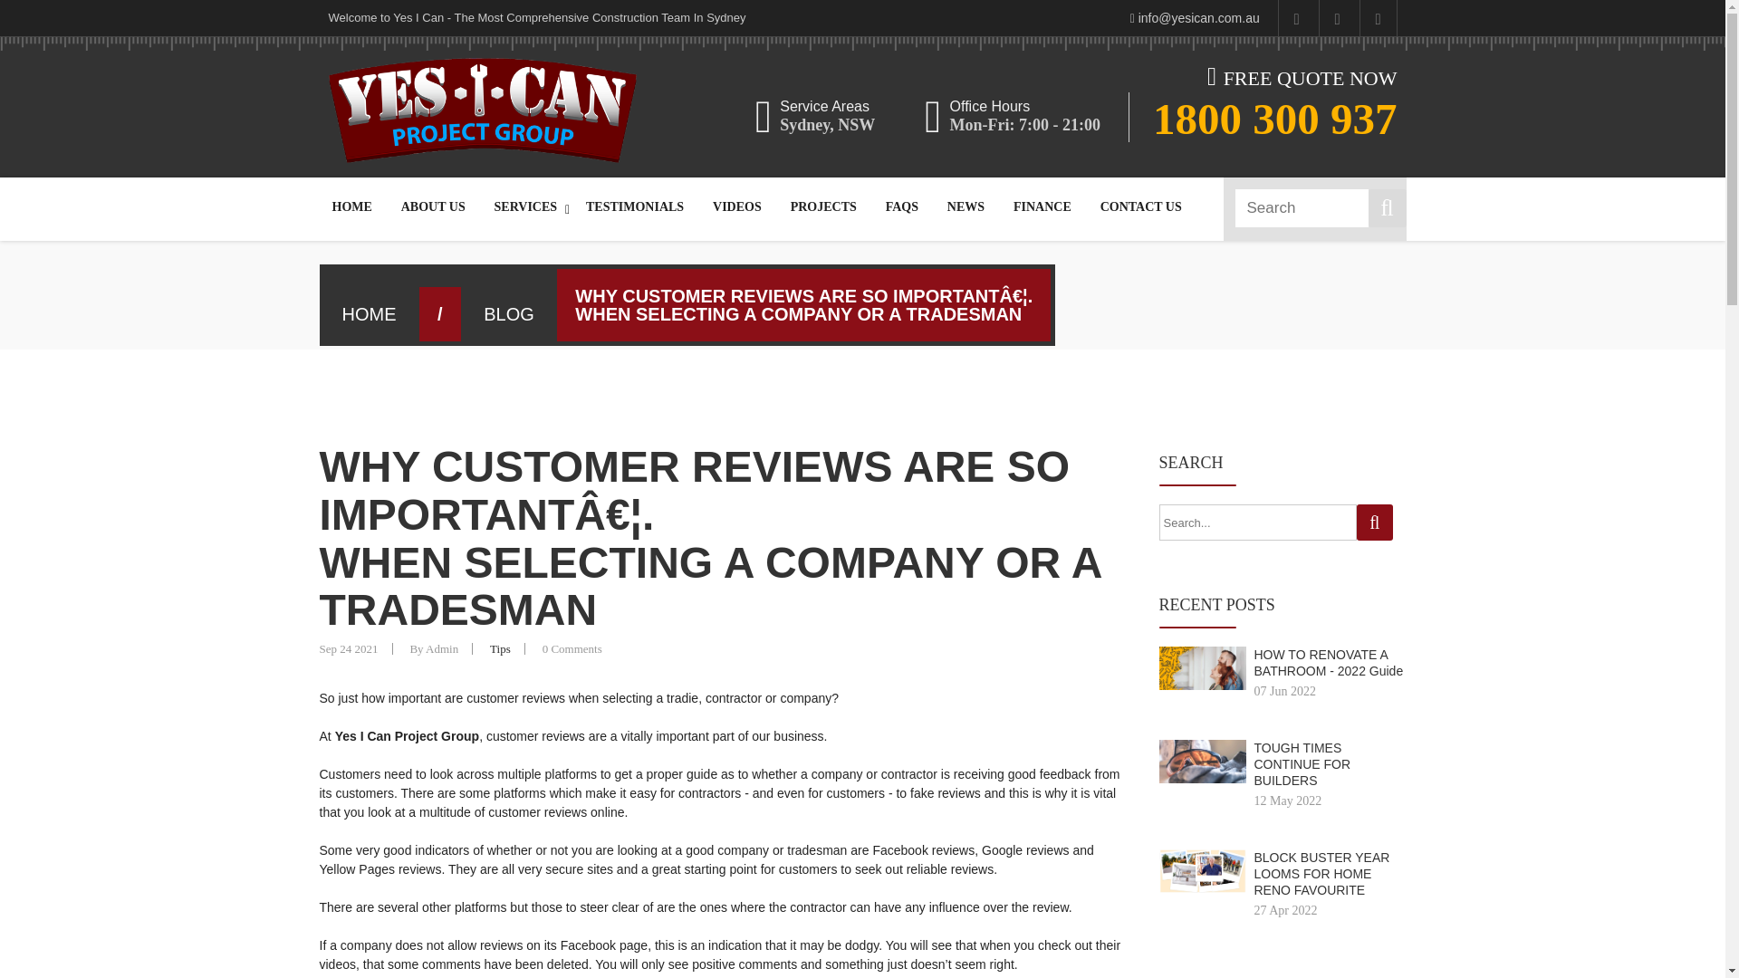 The height and width of the screenshot is (978, 1739). What do you see at coordinates (901, 206) in the screenshot?
I see `FAQS` at bounding box center [901, 206].